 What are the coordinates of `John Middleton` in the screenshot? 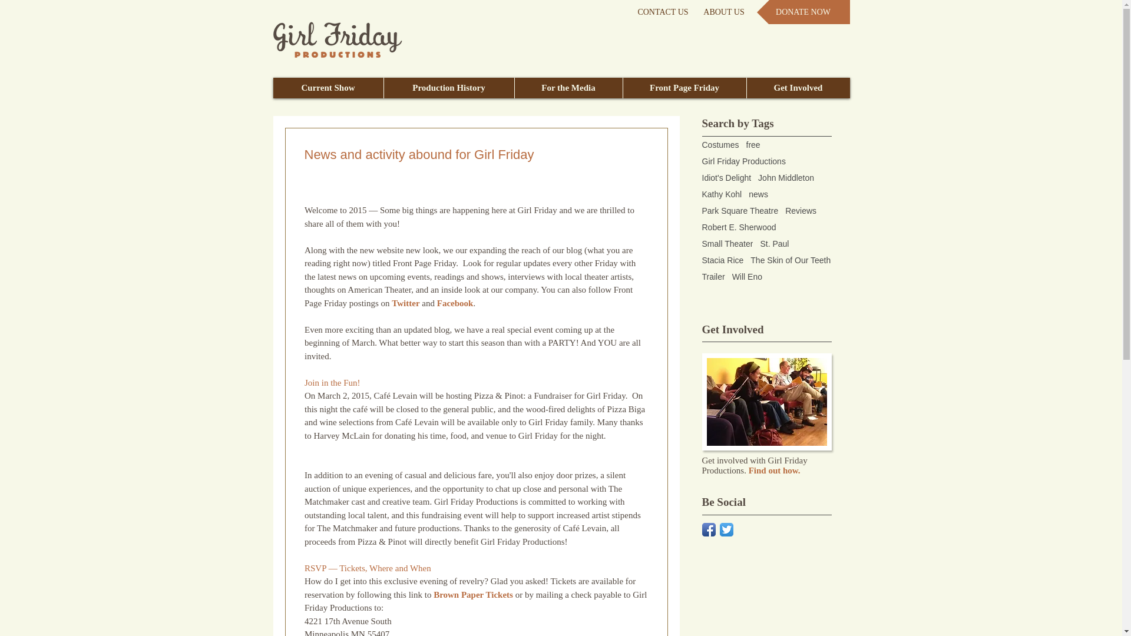 It's located at (786, 177).